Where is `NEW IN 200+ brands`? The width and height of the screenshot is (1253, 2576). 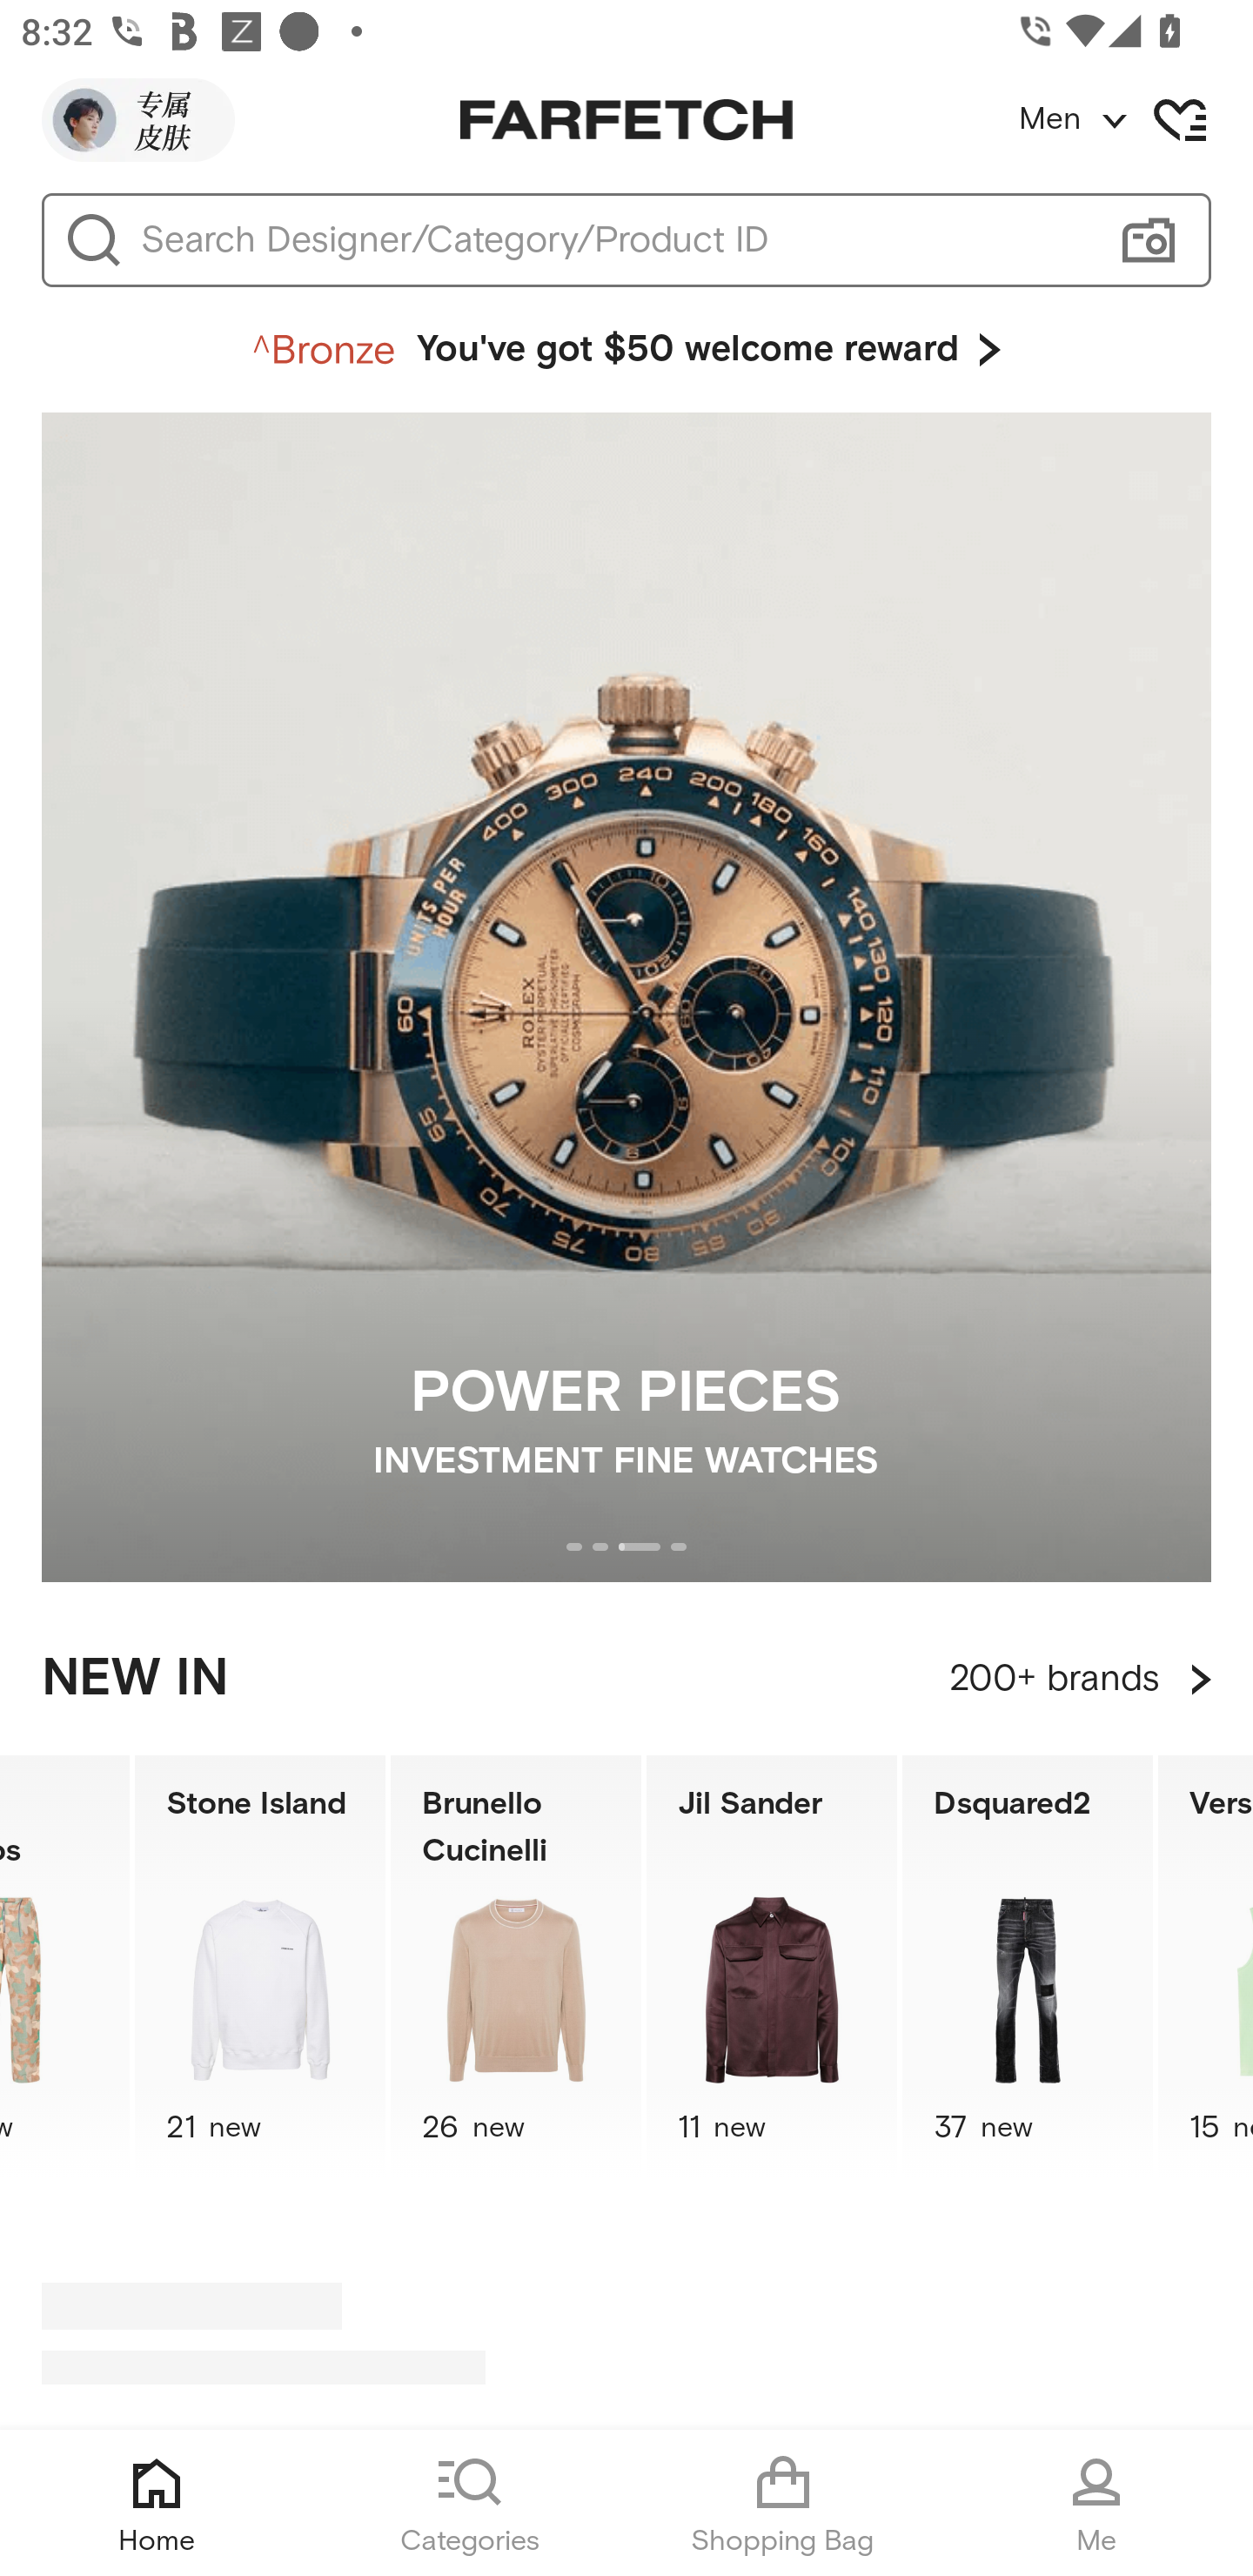
NEW IN 200+ brands is located at coordinates (626, 1679).